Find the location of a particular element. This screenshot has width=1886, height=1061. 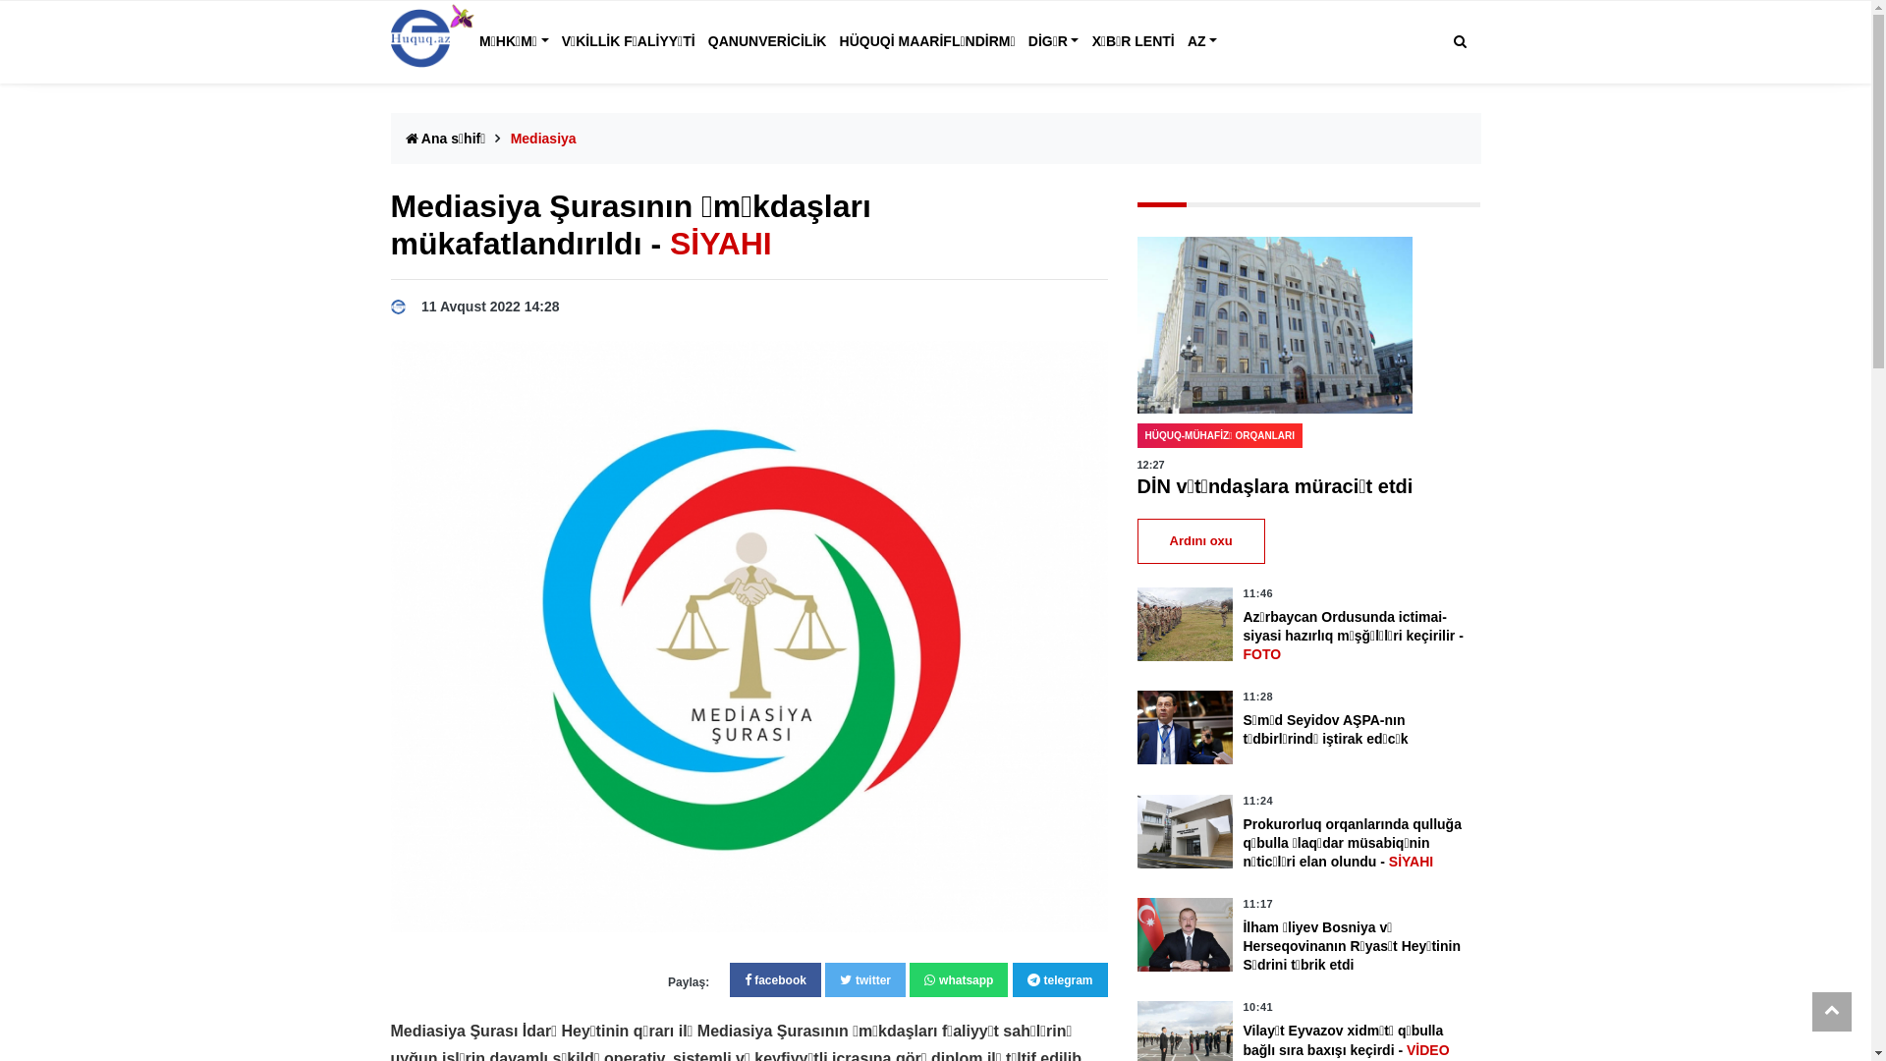

AZ is located at coordinates (1202, 42).